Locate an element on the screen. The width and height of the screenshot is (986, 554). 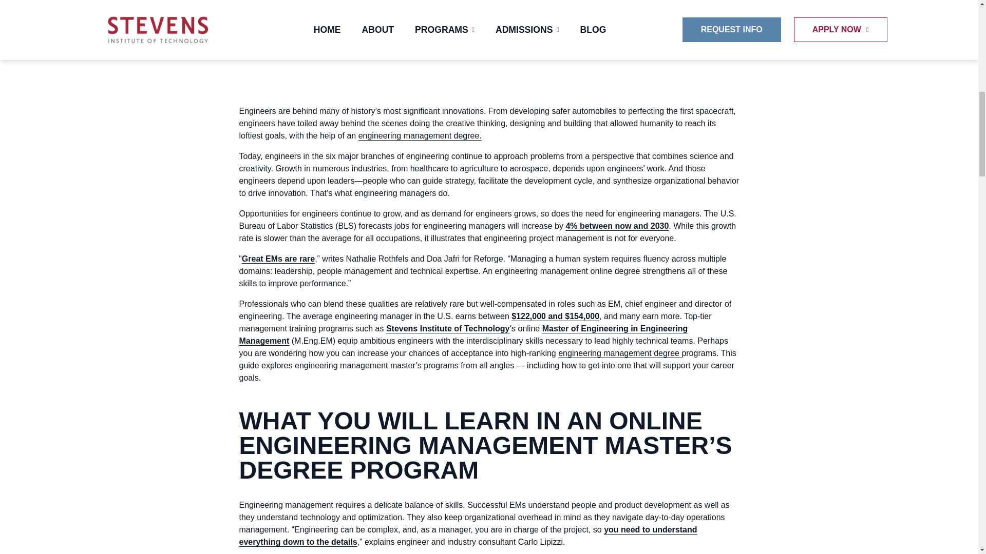
Master of Engineering in Engineering Management is located at coordinates (464, 334).